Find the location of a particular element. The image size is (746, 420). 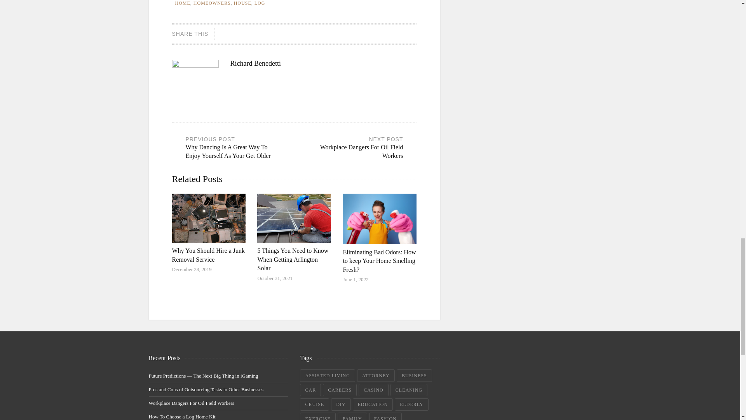

Why You Should Hire a Junk Removal Service is located at coordinates (293, 259).